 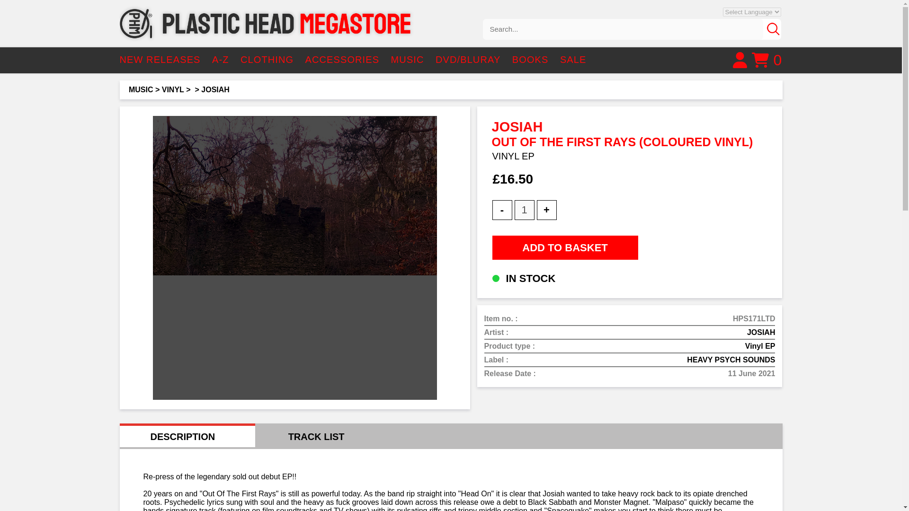 I want to click on ADD TO BASKET, so click(x=565, y=247).